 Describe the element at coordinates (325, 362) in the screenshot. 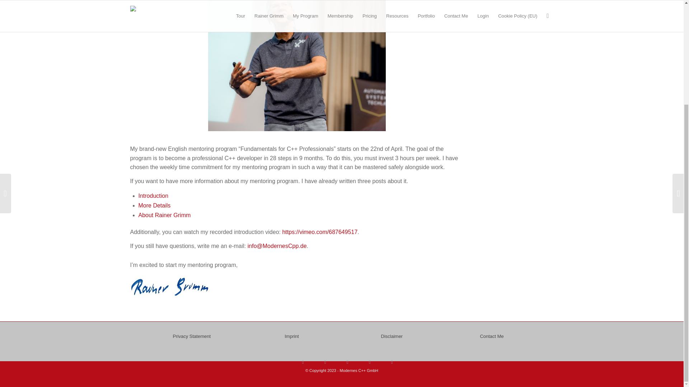

I see `Facebook` at that location.